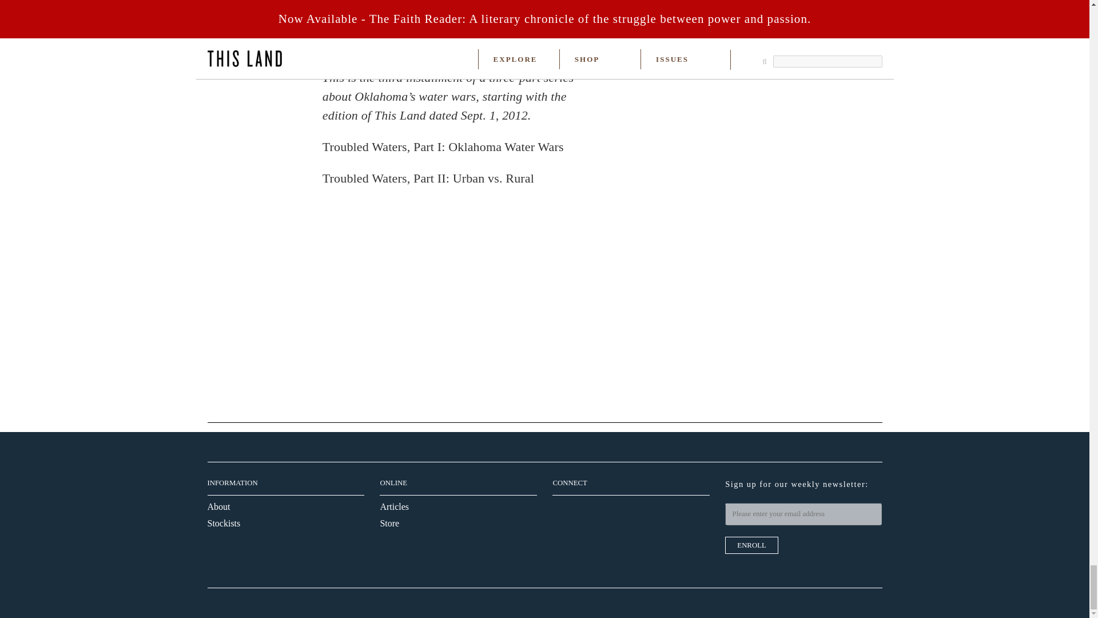 This screenshot has width=1098, height=618. Describe the element at coordinates (443, 146) in the screenshot. I see `Troubled Waters, Part I: Oklahoma Water Wars` at that location.